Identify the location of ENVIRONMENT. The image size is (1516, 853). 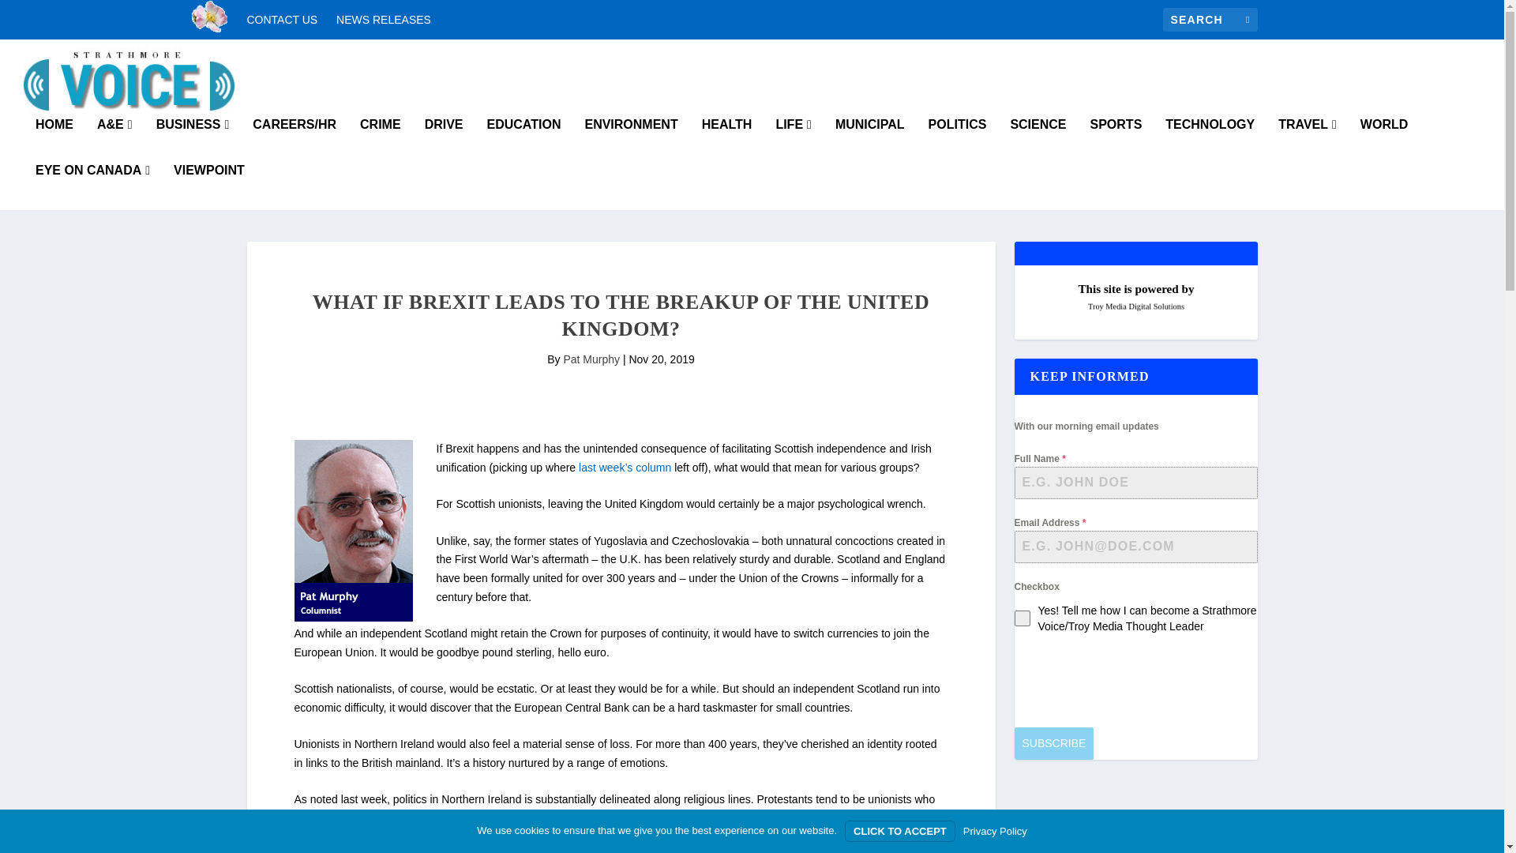
(630, 141).